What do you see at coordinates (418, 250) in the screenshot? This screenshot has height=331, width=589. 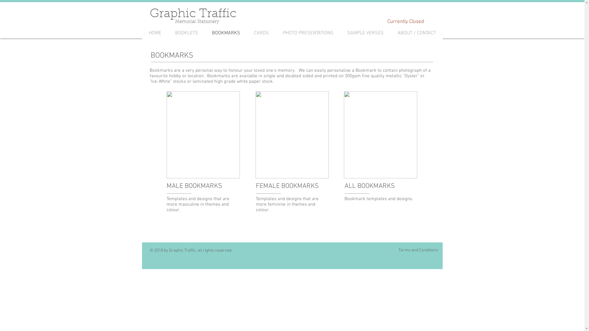 I see `Terms and Conditions` at bounding box center [418, 250].